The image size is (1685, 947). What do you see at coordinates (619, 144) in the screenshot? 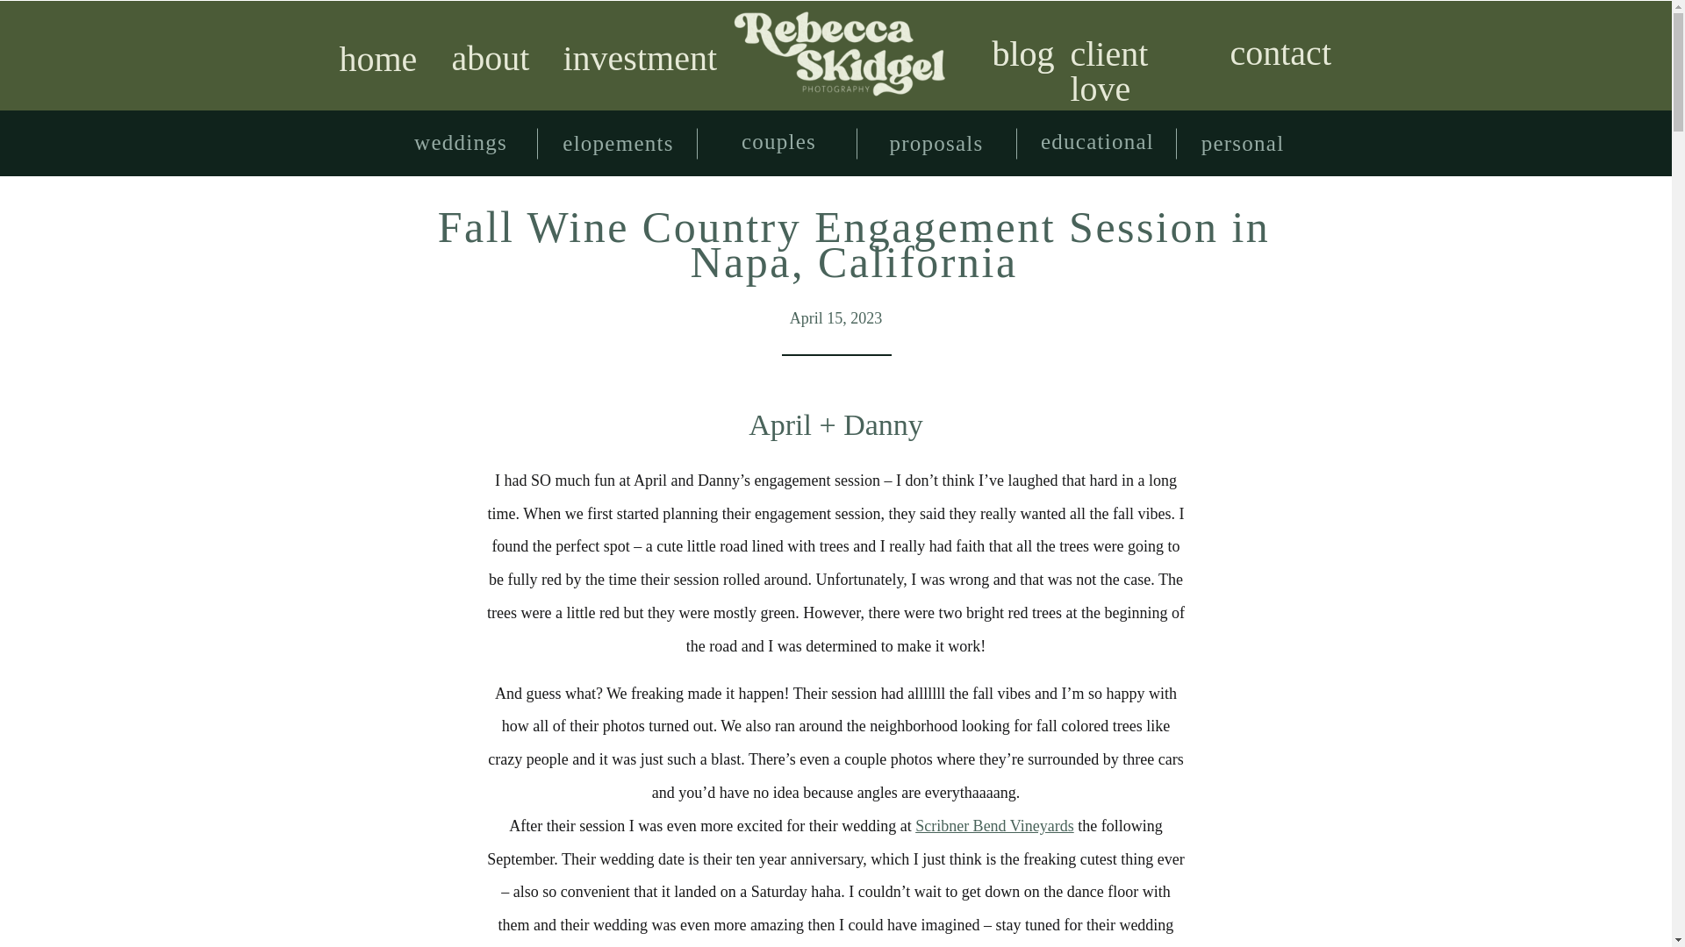
I see `elopements` at bounding box center [619, 144].